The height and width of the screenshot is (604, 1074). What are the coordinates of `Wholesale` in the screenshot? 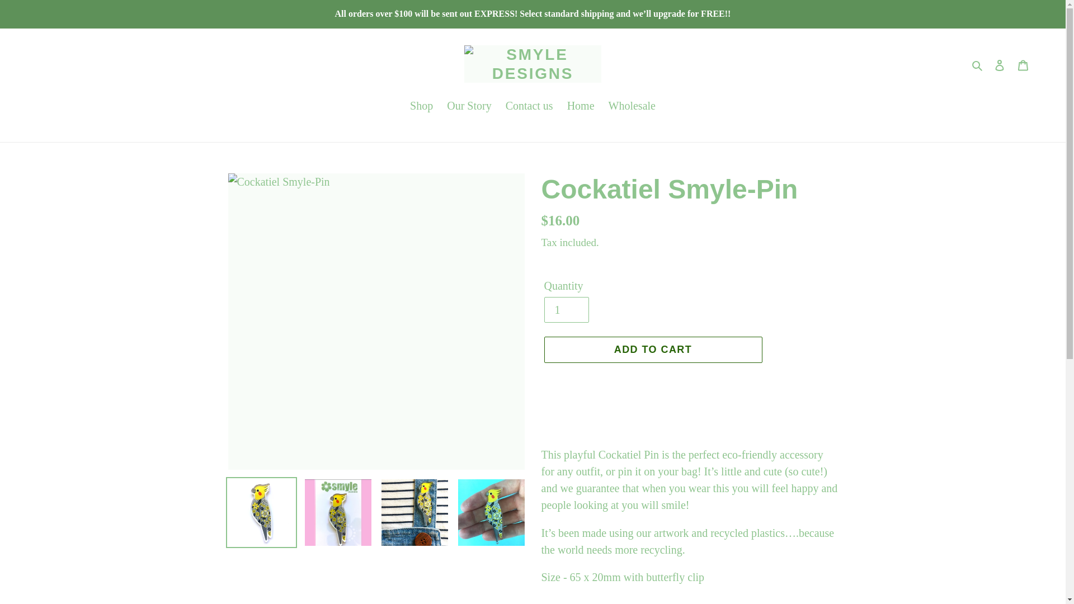 It's located at (632, 106).